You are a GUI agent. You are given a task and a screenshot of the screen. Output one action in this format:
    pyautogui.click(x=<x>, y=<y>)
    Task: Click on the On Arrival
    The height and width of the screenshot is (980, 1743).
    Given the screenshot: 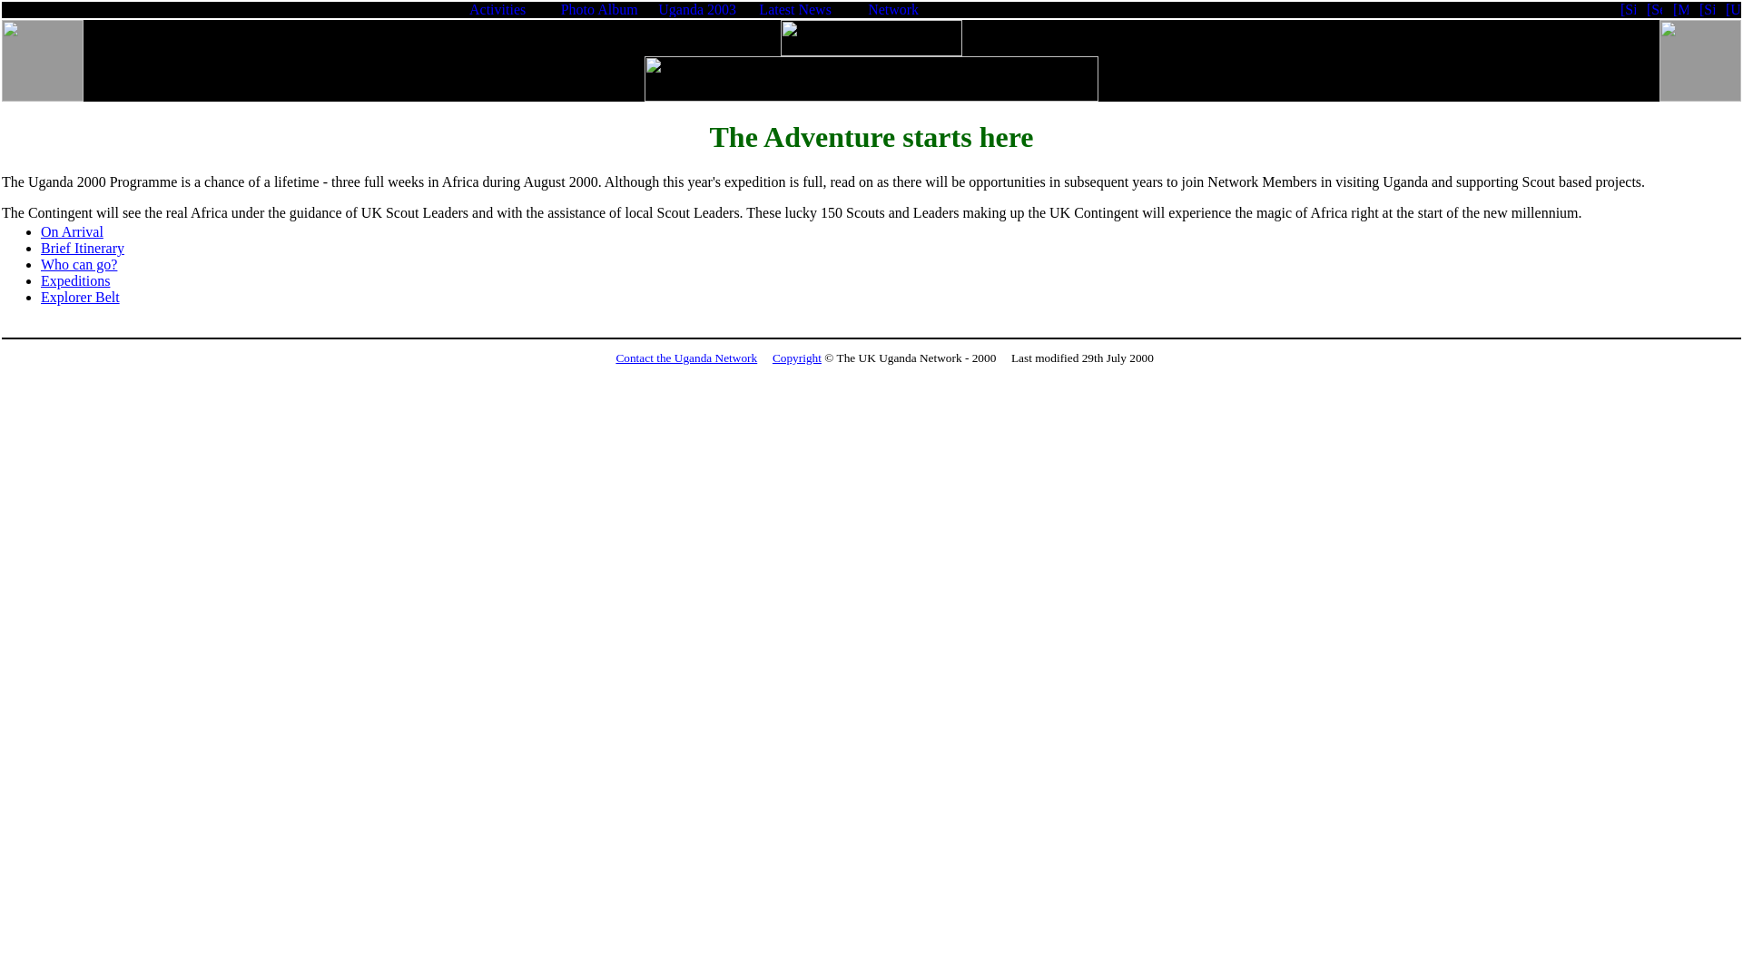 What is the action you would take?
    pyautogui.click(x=71, y=231)
    